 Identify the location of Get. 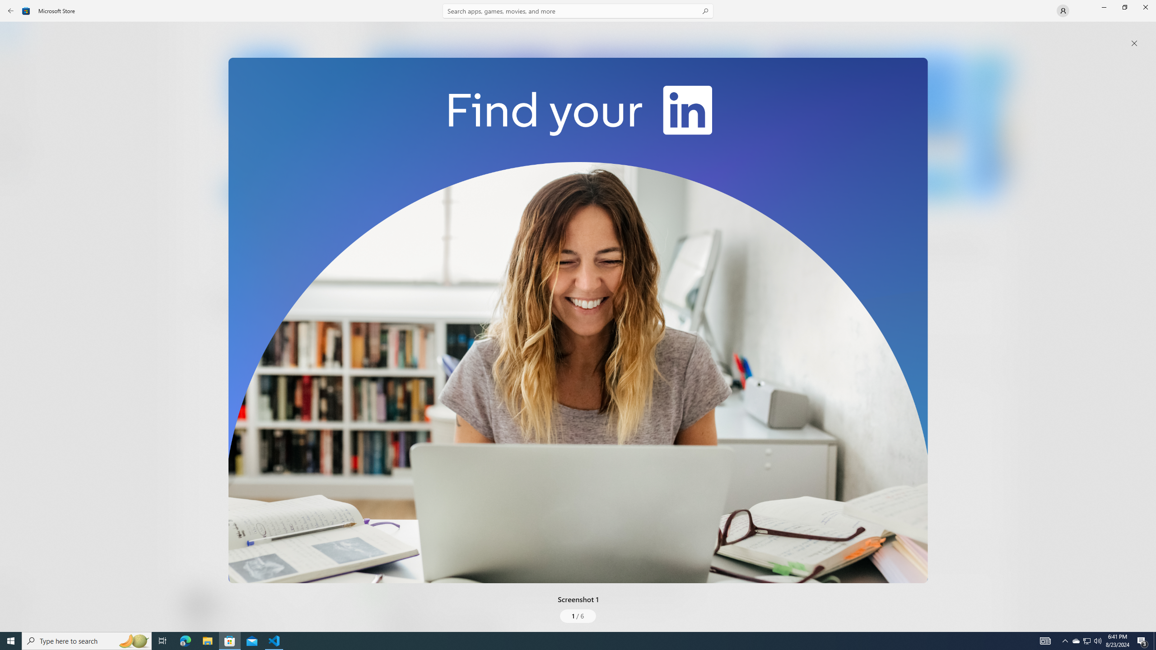
(265, 192).